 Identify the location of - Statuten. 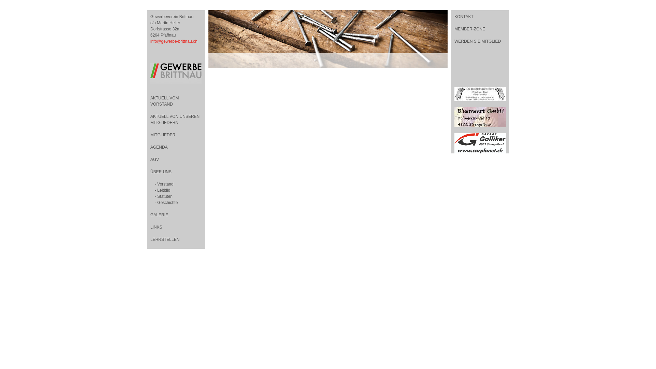
(163, 196).